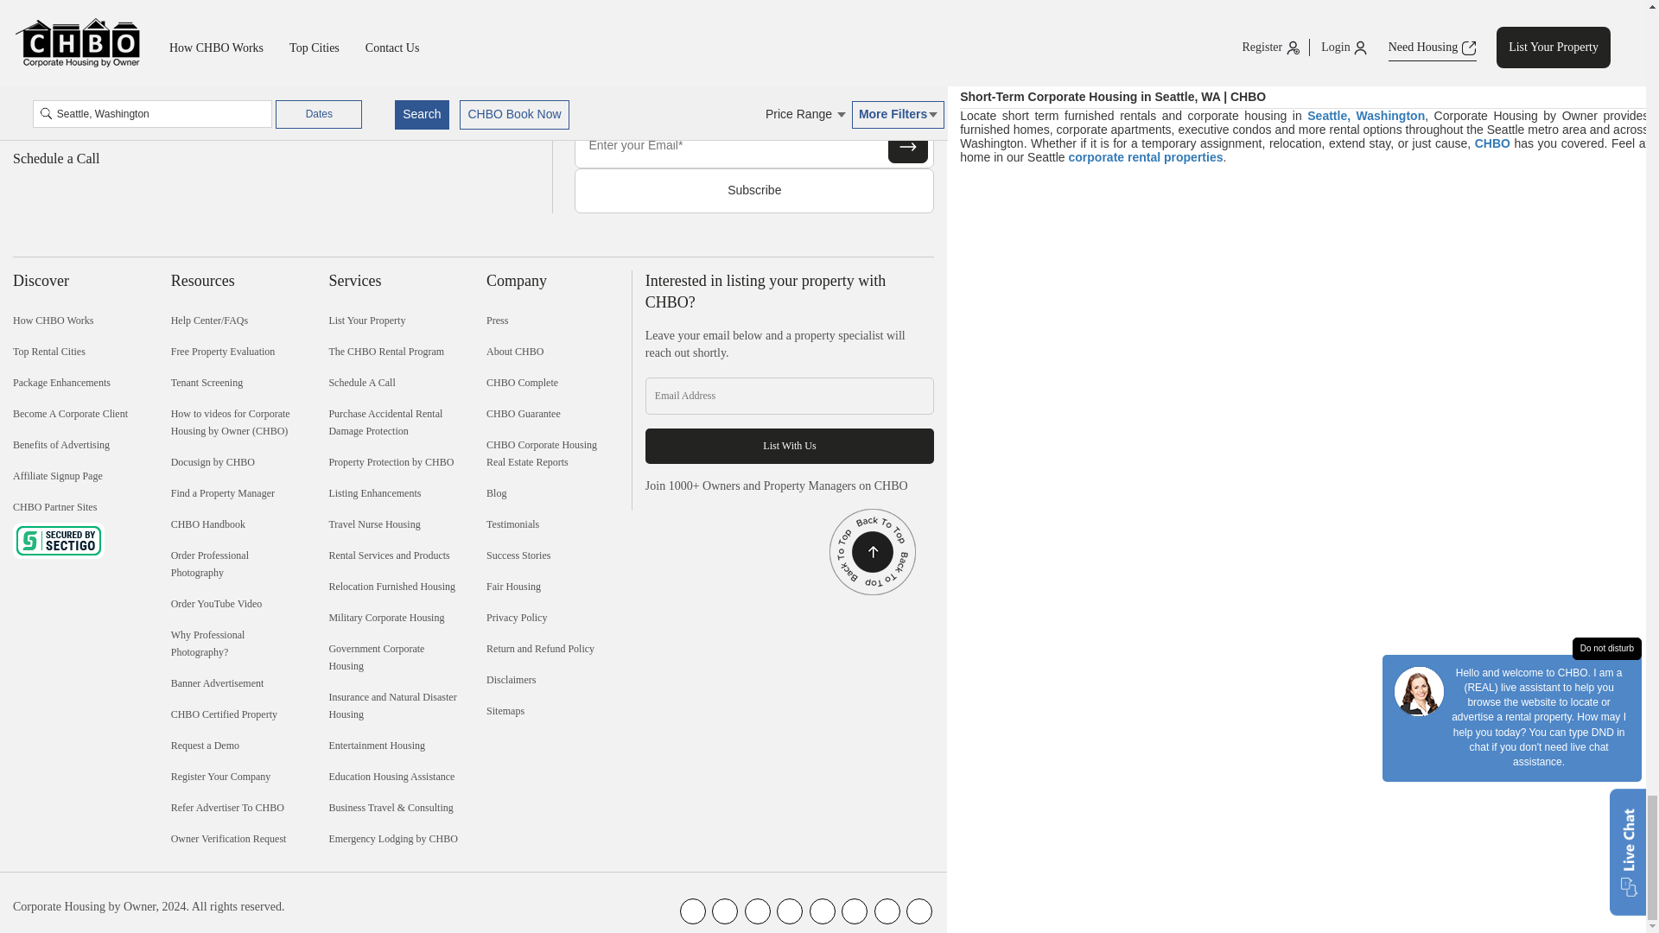 This screenshot has height=933, width=1659. Describe the element at coordinates (789, 446) in the screenshot. I see `List With Us` at that location.